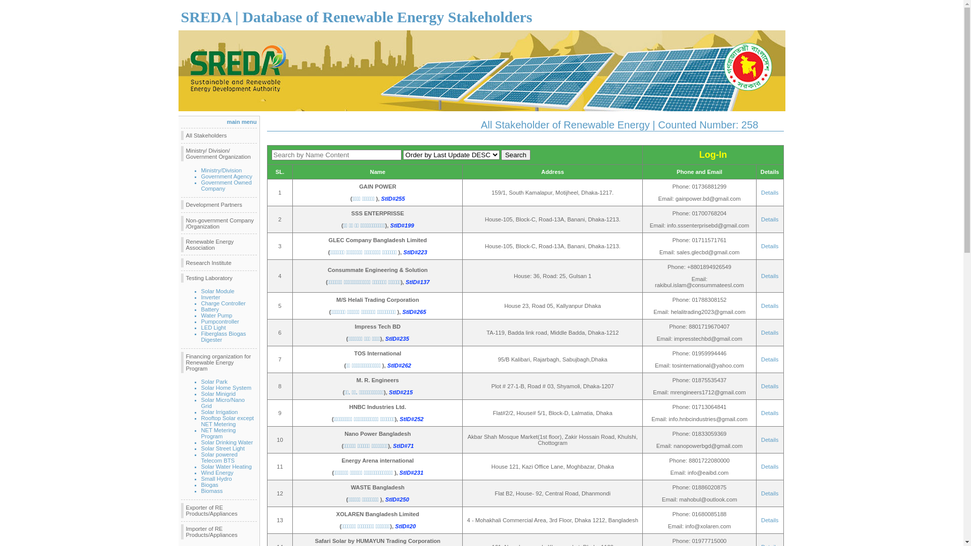 Image resolution: width=971 pixels, height=546 pixels. What do you see at coordinates (219, 154) in the screenshot?
I see `Ministry/ Division/ Government Organization` at bounding box center [219, 154].